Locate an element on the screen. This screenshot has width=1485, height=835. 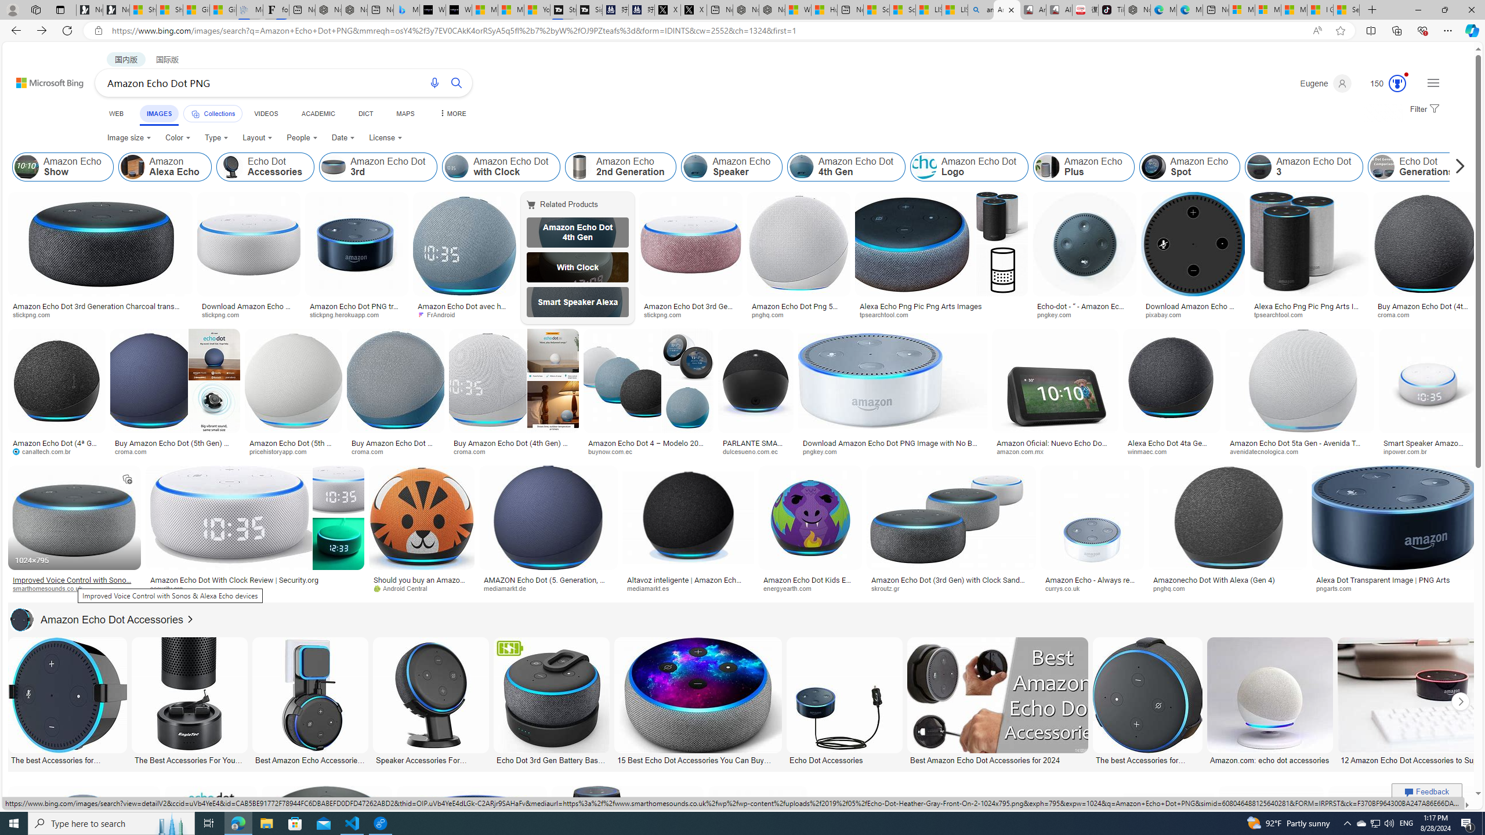
Forward is located at coordinates (42, 30).